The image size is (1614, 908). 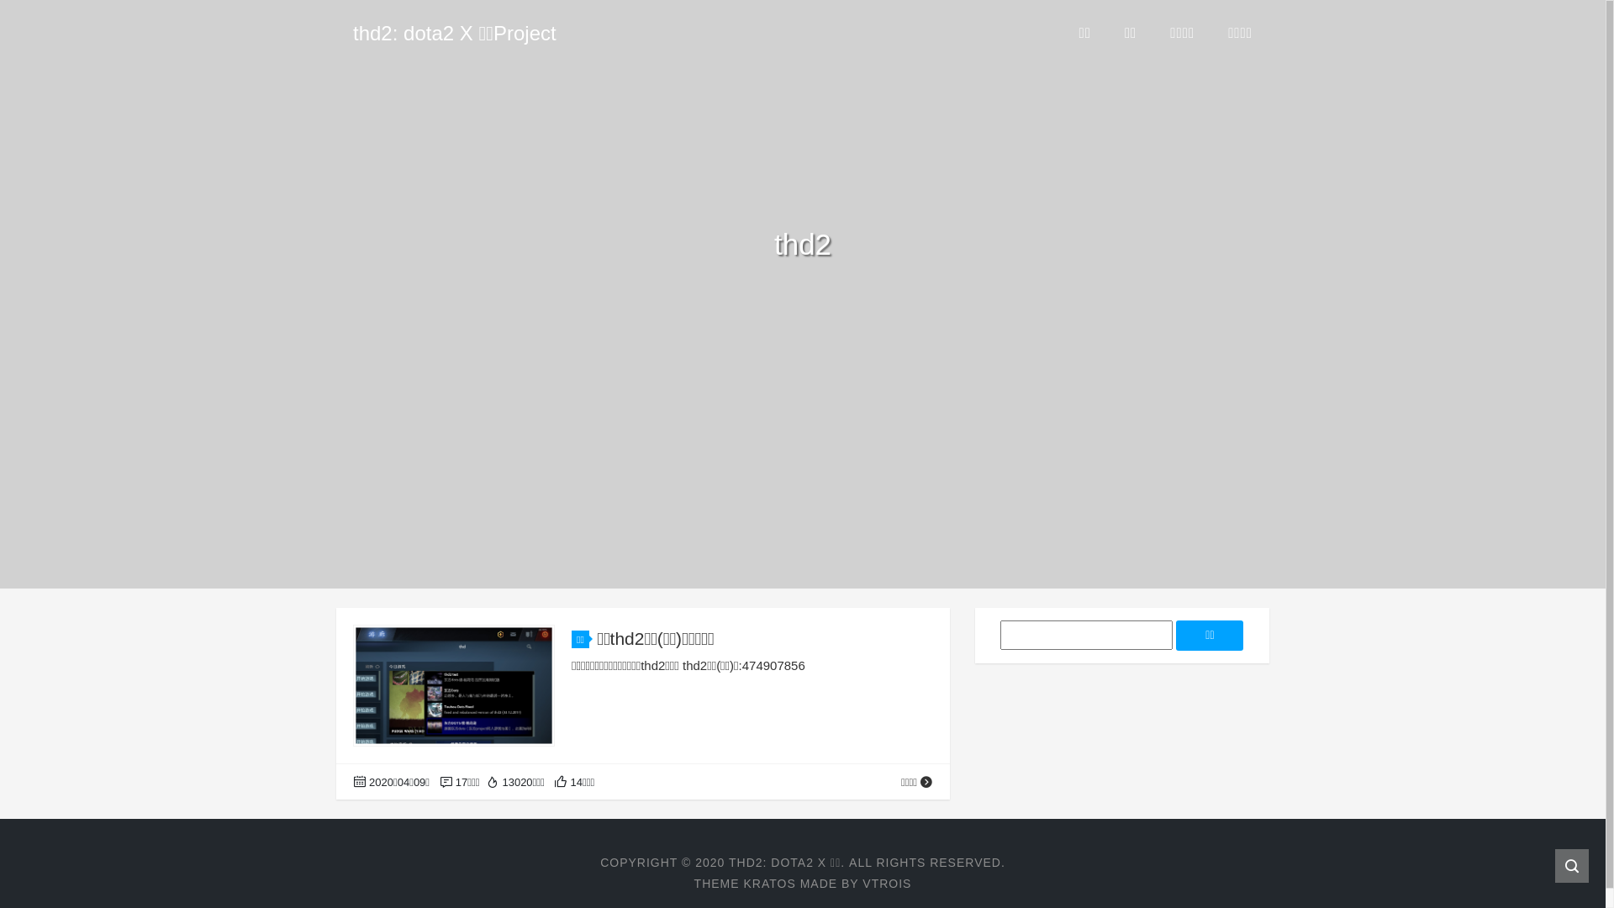 What do you see at coordinates (769, 884) in the screenshot?
I see `KRATOS` at bounding box center [769, 884].